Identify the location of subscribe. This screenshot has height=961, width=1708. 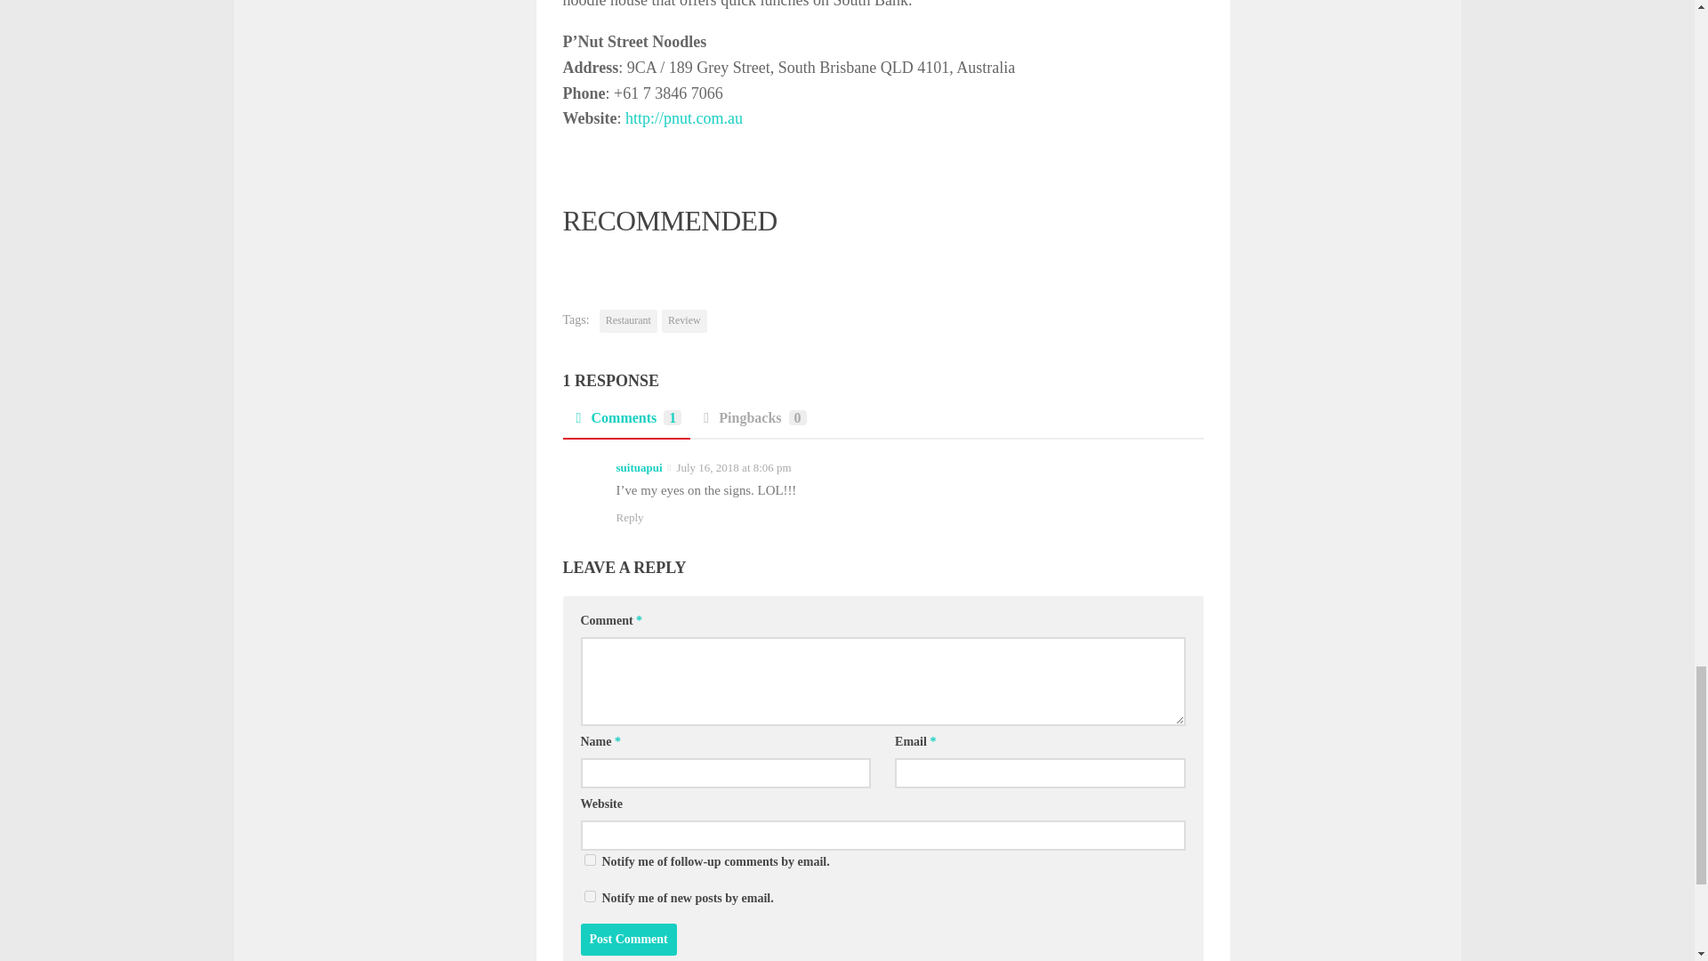
(589, 897).